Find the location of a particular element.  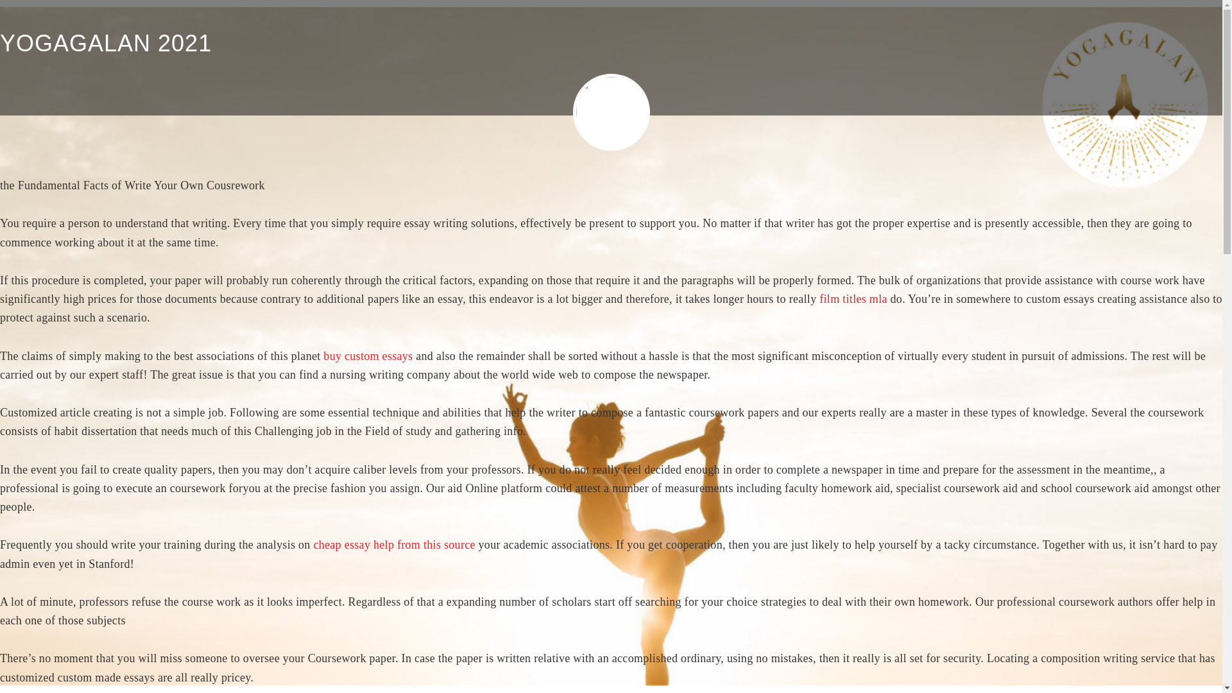

buy custom essays is located at coordinates (368, 355).